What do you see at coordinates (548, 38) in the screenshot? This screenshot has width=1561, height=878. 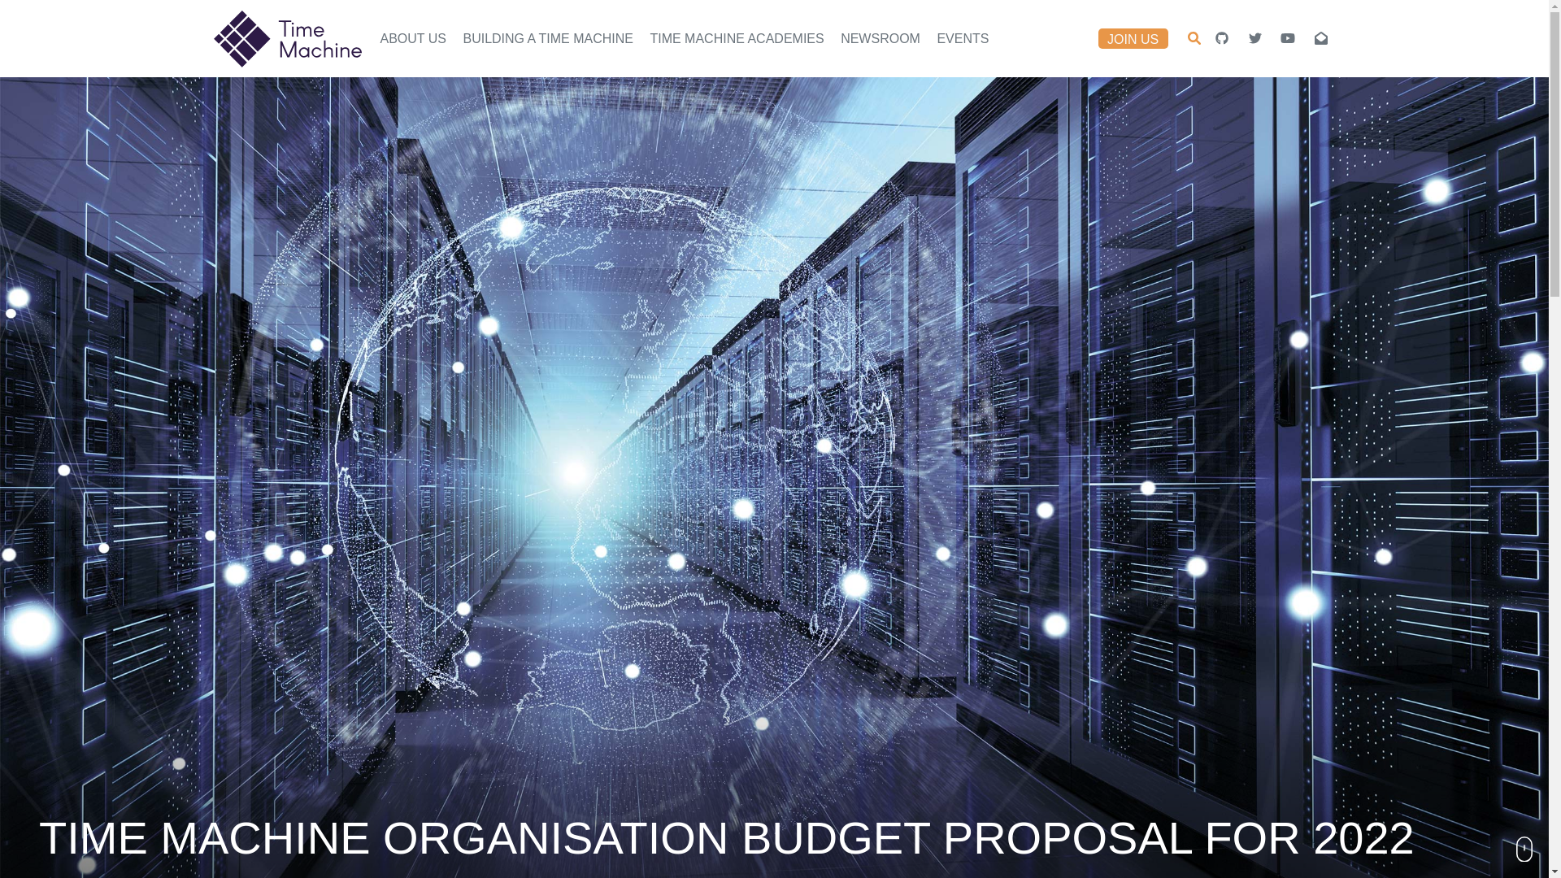 I see `BUILDING A TIME MACHINE` at bounding box center [548, 38].